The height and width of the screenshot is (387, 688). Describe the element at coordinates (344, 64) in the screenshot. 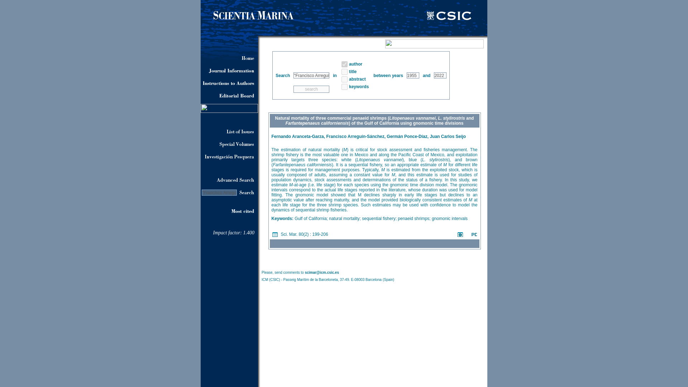

I see `1` at that location.